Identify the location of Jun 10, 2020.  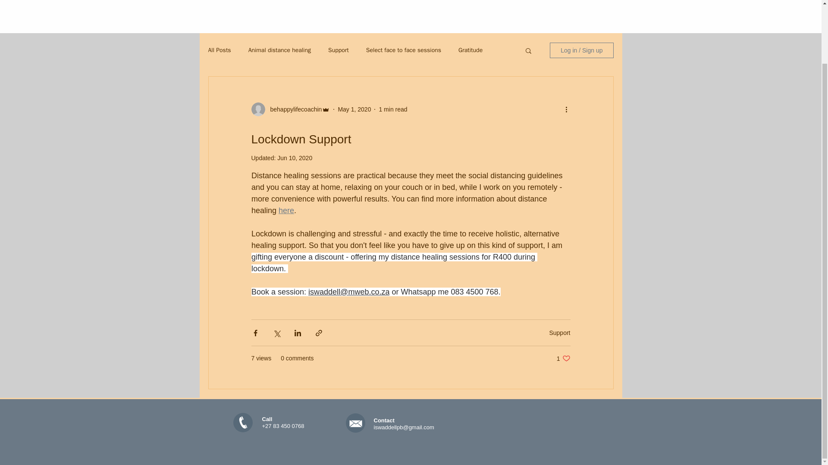
(295, 158).